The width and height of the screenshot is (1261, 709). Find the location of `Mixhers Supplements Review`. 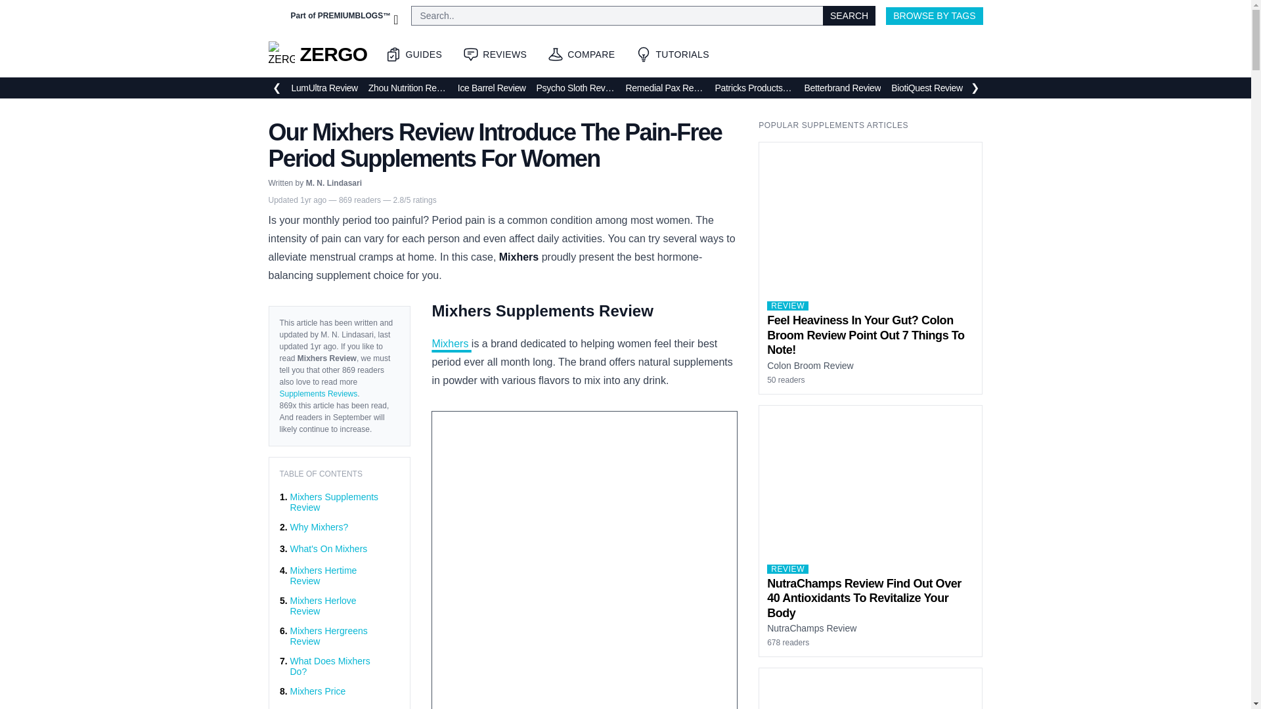

Mixhers Supplements Review is located at coordinates (340, 502).